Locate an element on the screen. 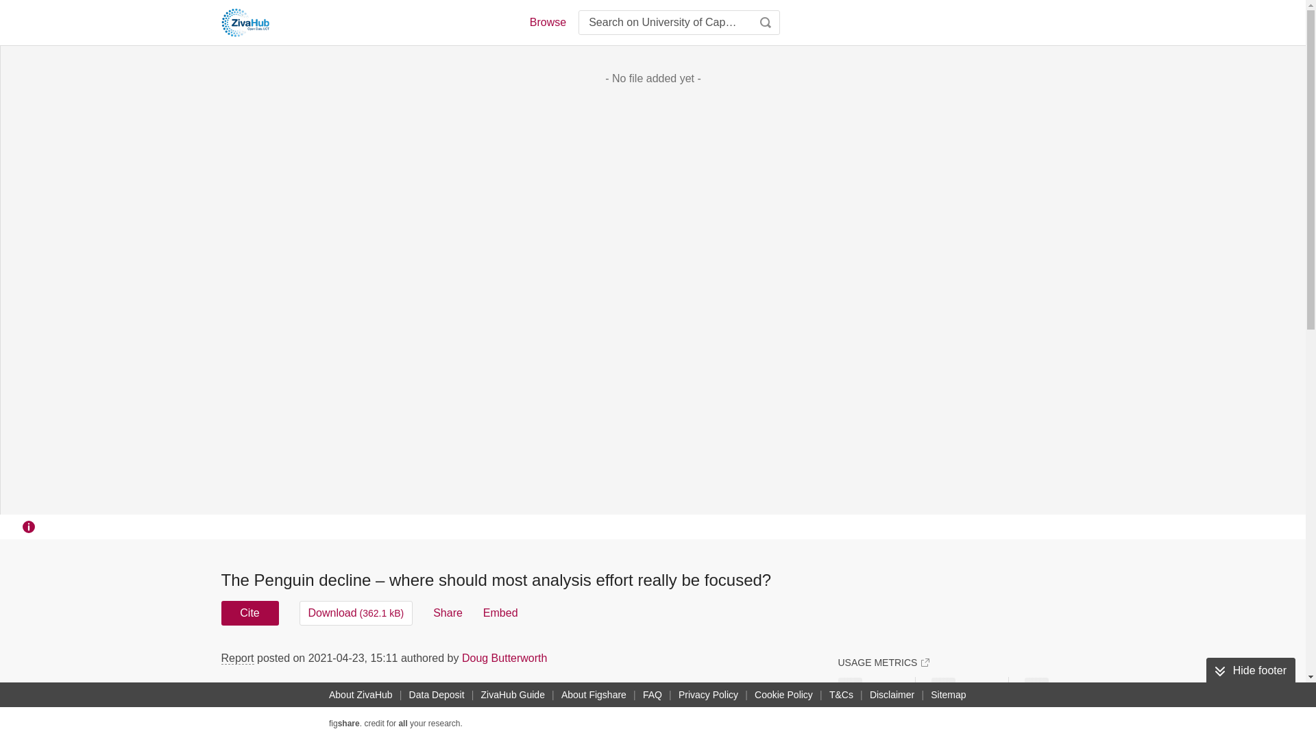 This screenshot has height=740, width=1316. Doug Butterworth is located at coordinates (504, 658).